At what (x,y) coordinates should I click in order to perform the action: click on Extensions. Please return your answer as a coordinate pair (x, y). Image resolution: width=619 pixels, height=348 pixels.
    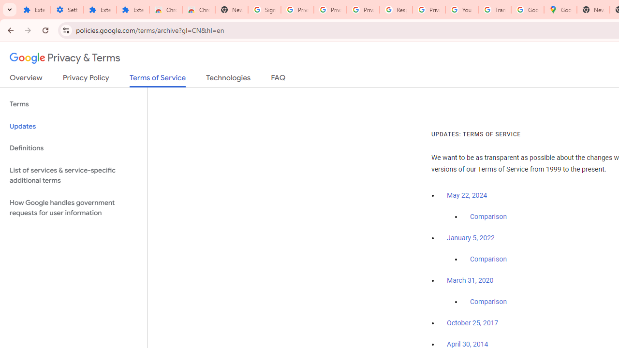
    Looking at the image, I should click on (100, 10).